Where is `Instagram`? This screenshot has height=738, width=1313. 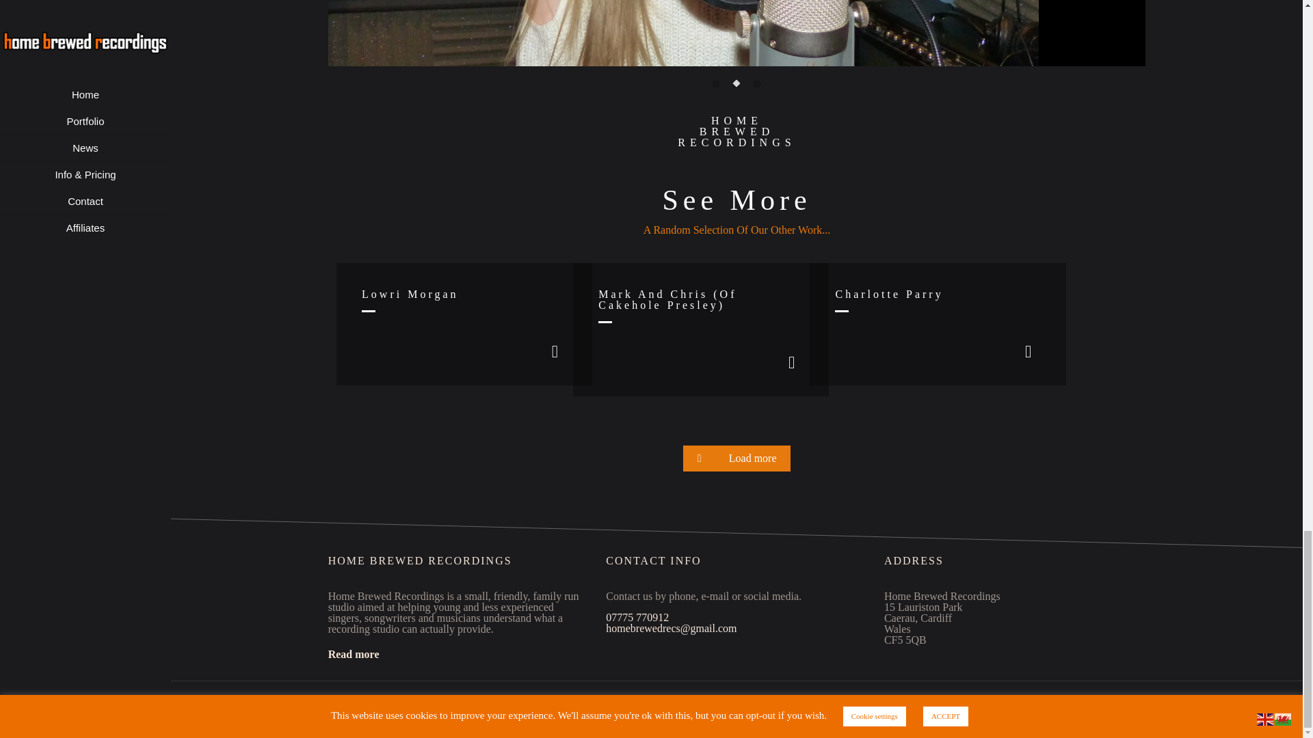
Instagram is located at coordinates (1096, 707).